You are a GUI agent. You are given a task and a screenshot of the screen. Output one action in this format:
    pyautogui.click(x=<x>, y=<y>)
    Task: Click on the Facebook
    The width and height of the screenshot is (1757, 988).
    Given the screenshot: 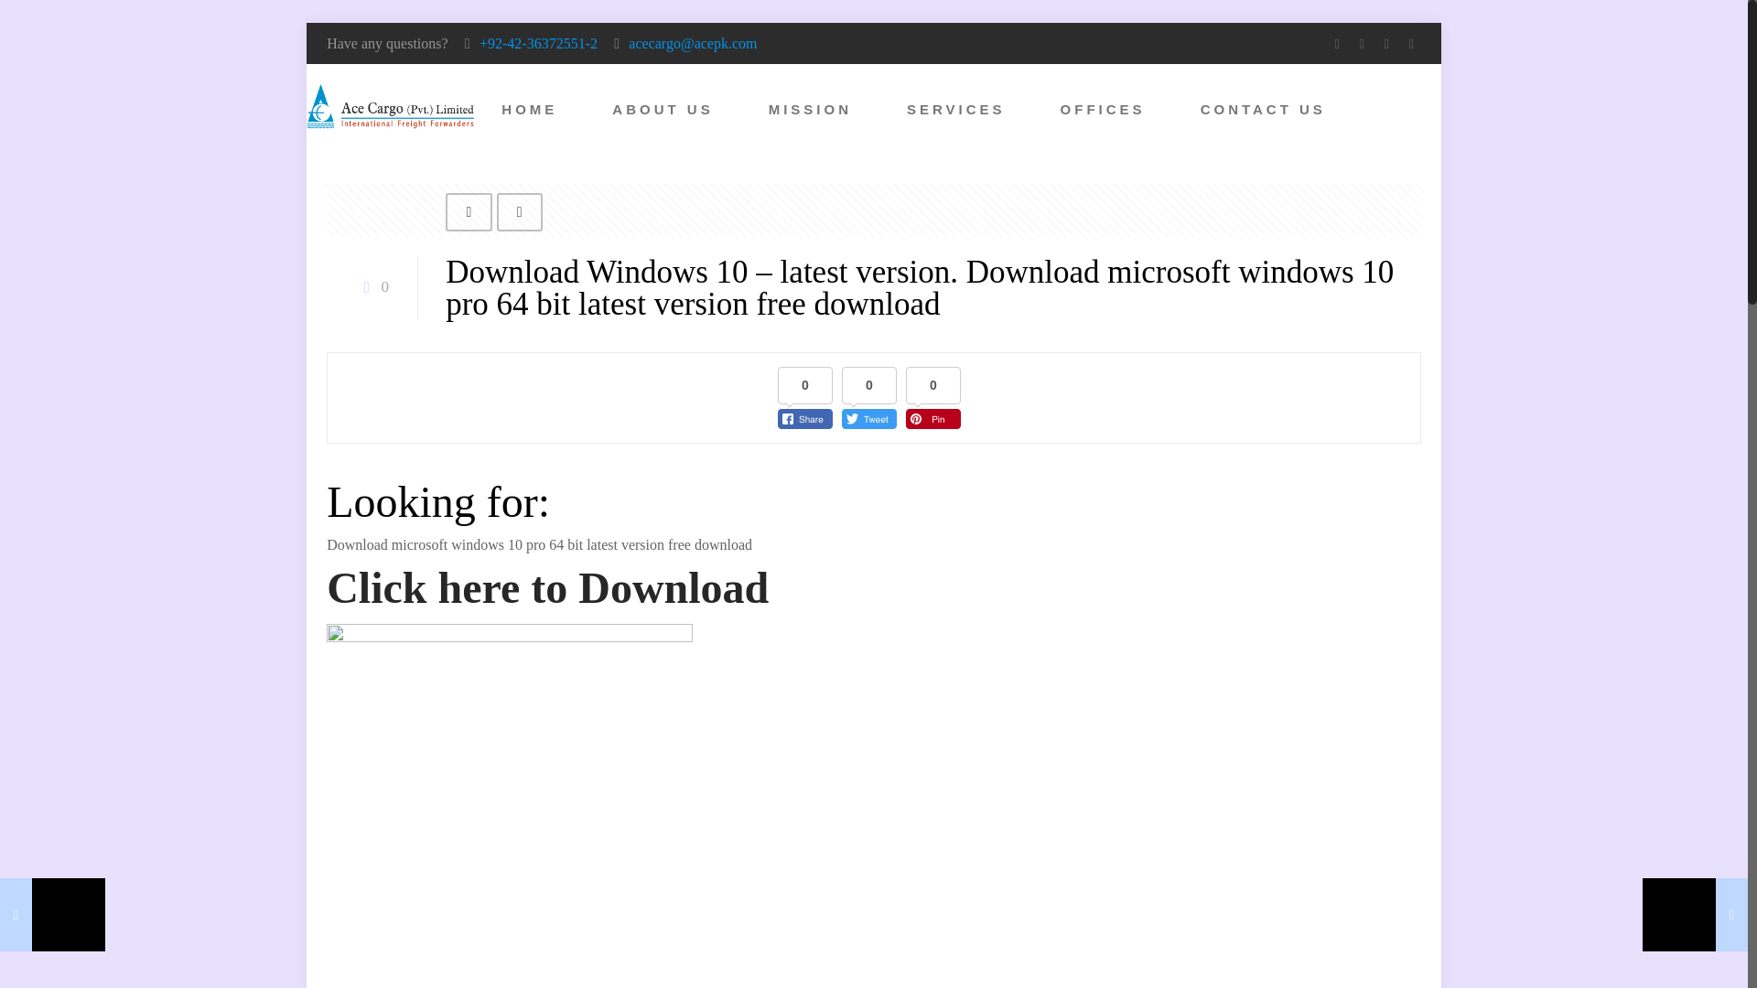 What is the action you would take?
    pyautogui.click(x=1362, y=44)
    